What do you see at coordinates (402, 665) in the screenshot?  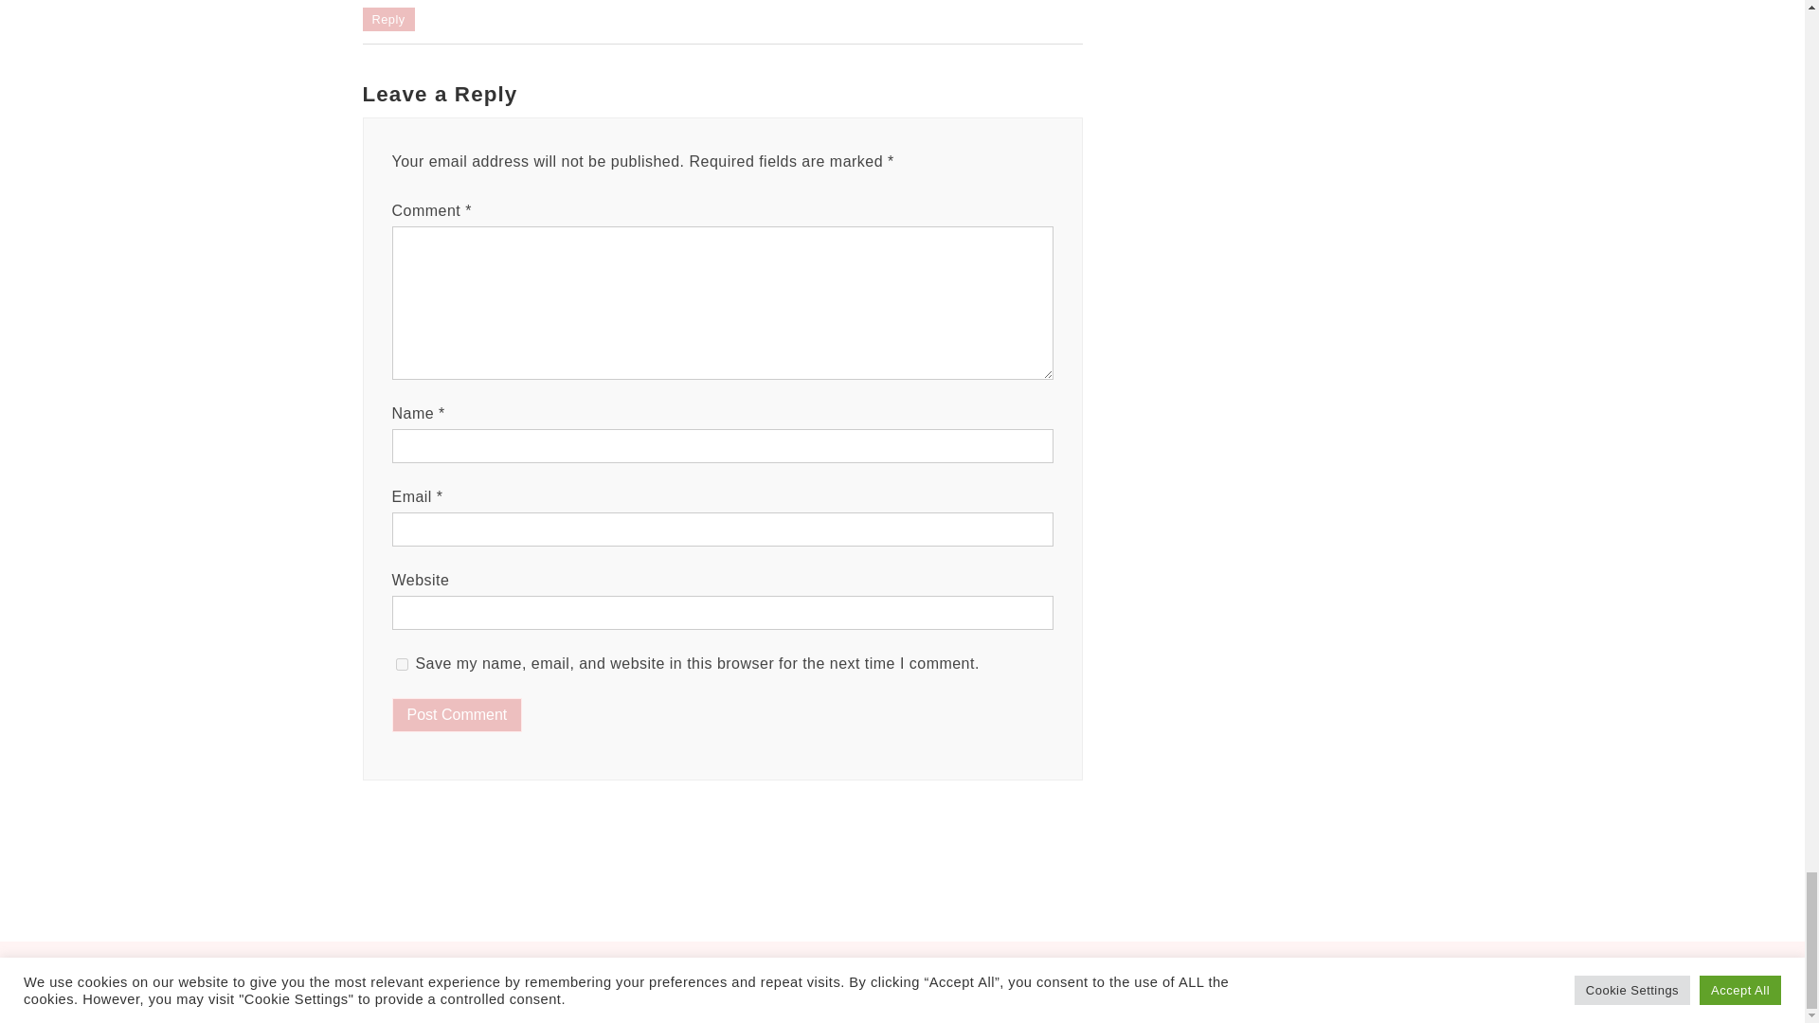 I see `yes` at bounding box center [402, 665].